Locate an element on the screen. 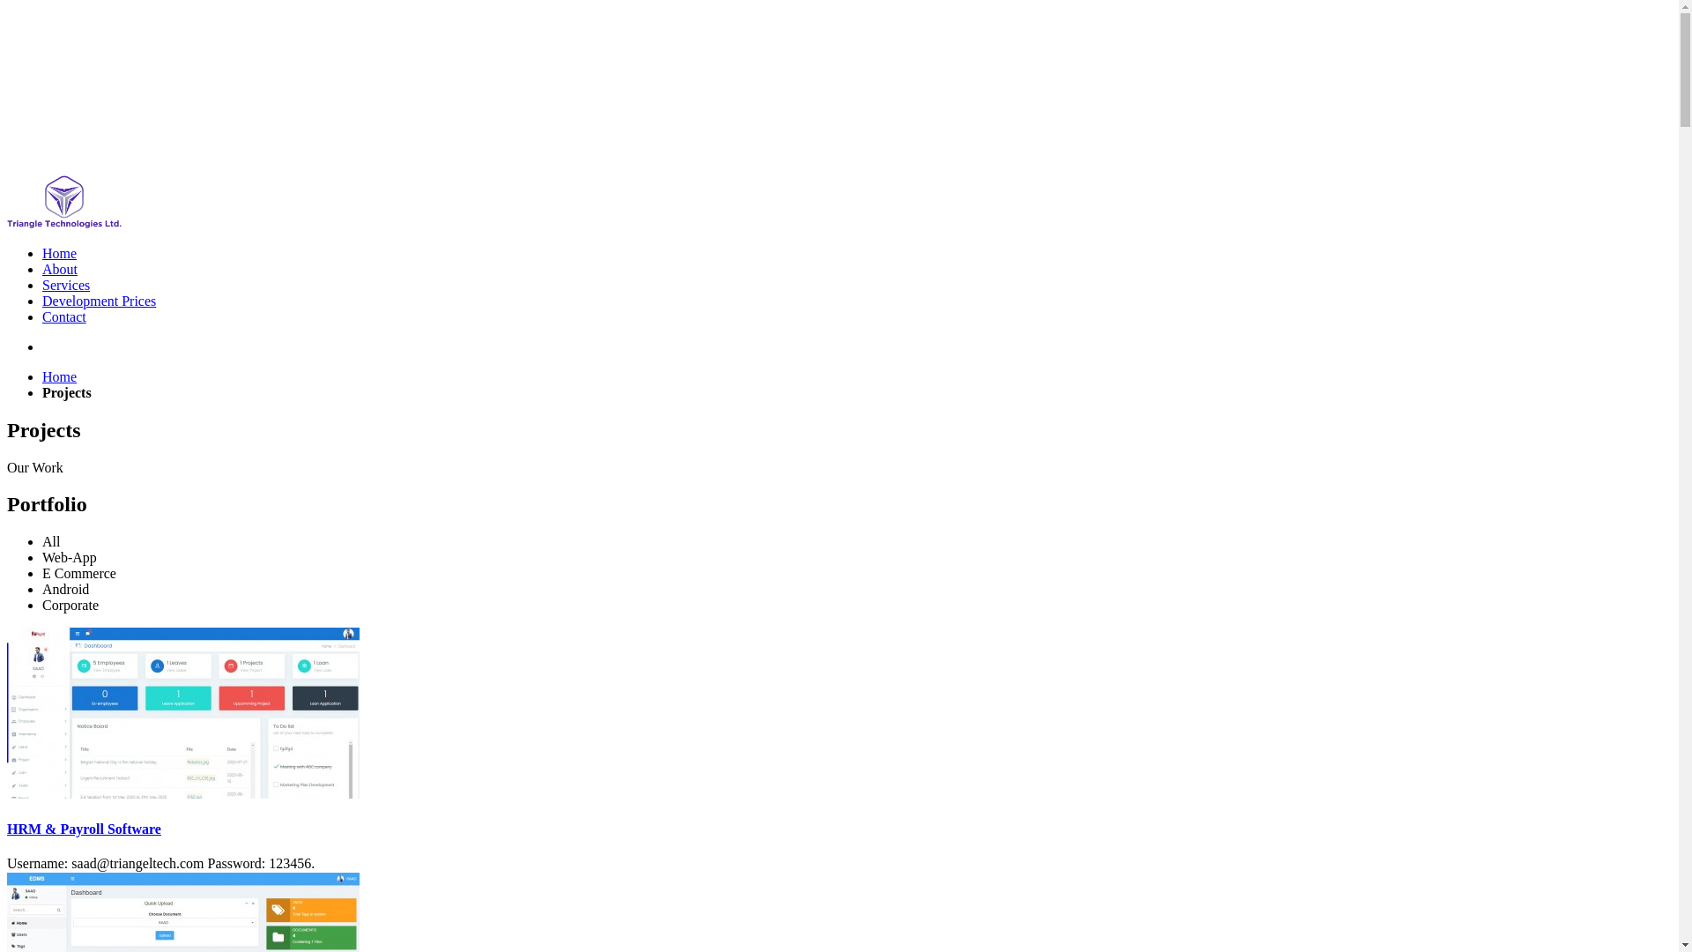  Services is located at coordinates (66, 286).